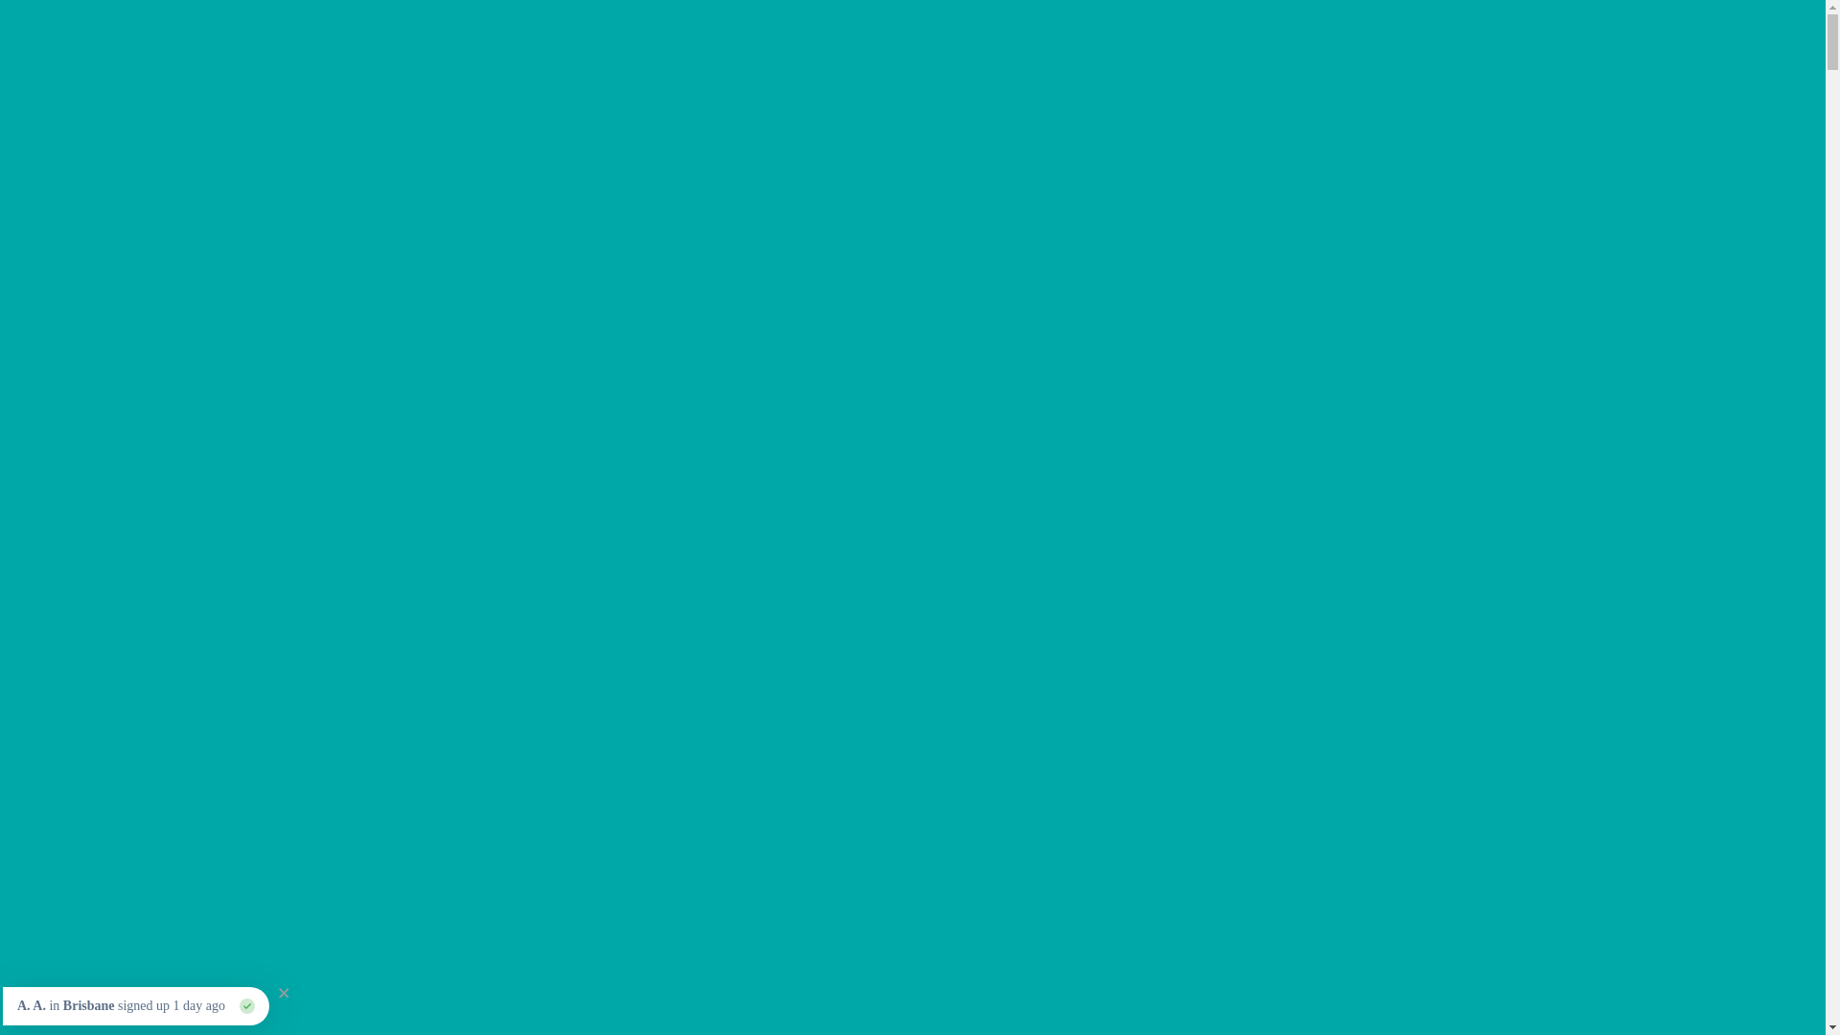  I want to click on Blog, so click(1802, 37).